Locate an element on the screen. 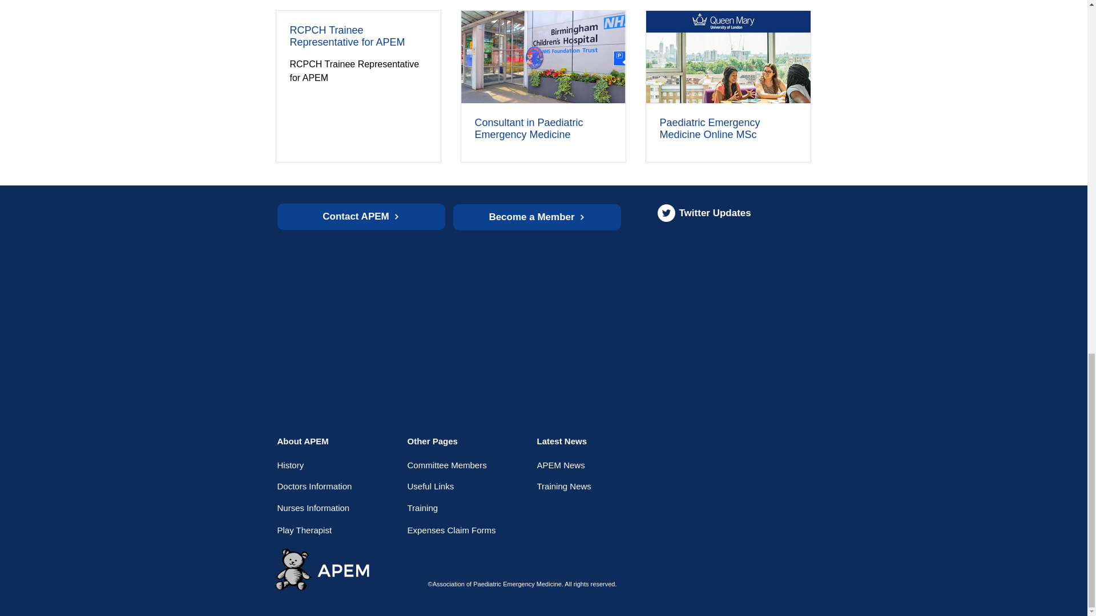 This screenshot has width=1096, height=616. Play Therapist is located at coordinates (320, 530).